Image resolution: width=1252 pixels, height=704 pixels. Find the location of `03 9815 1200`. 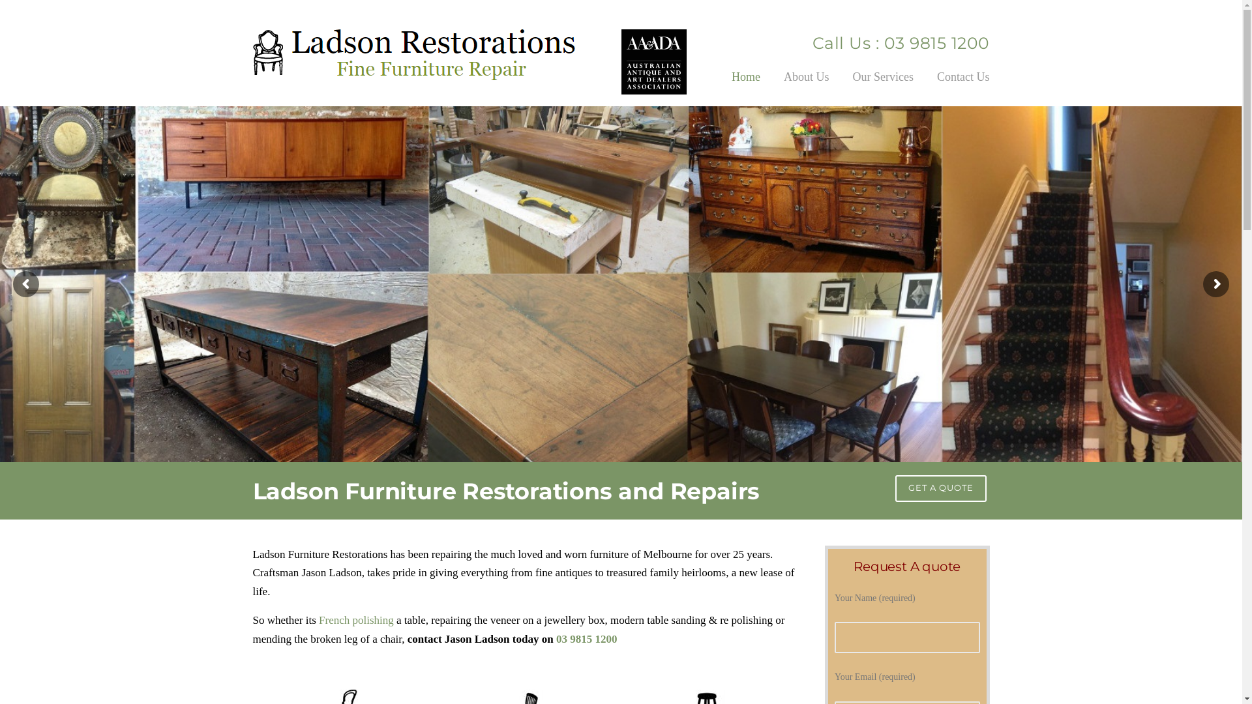

03 9815 1200 is located at coordinates (934, 43).